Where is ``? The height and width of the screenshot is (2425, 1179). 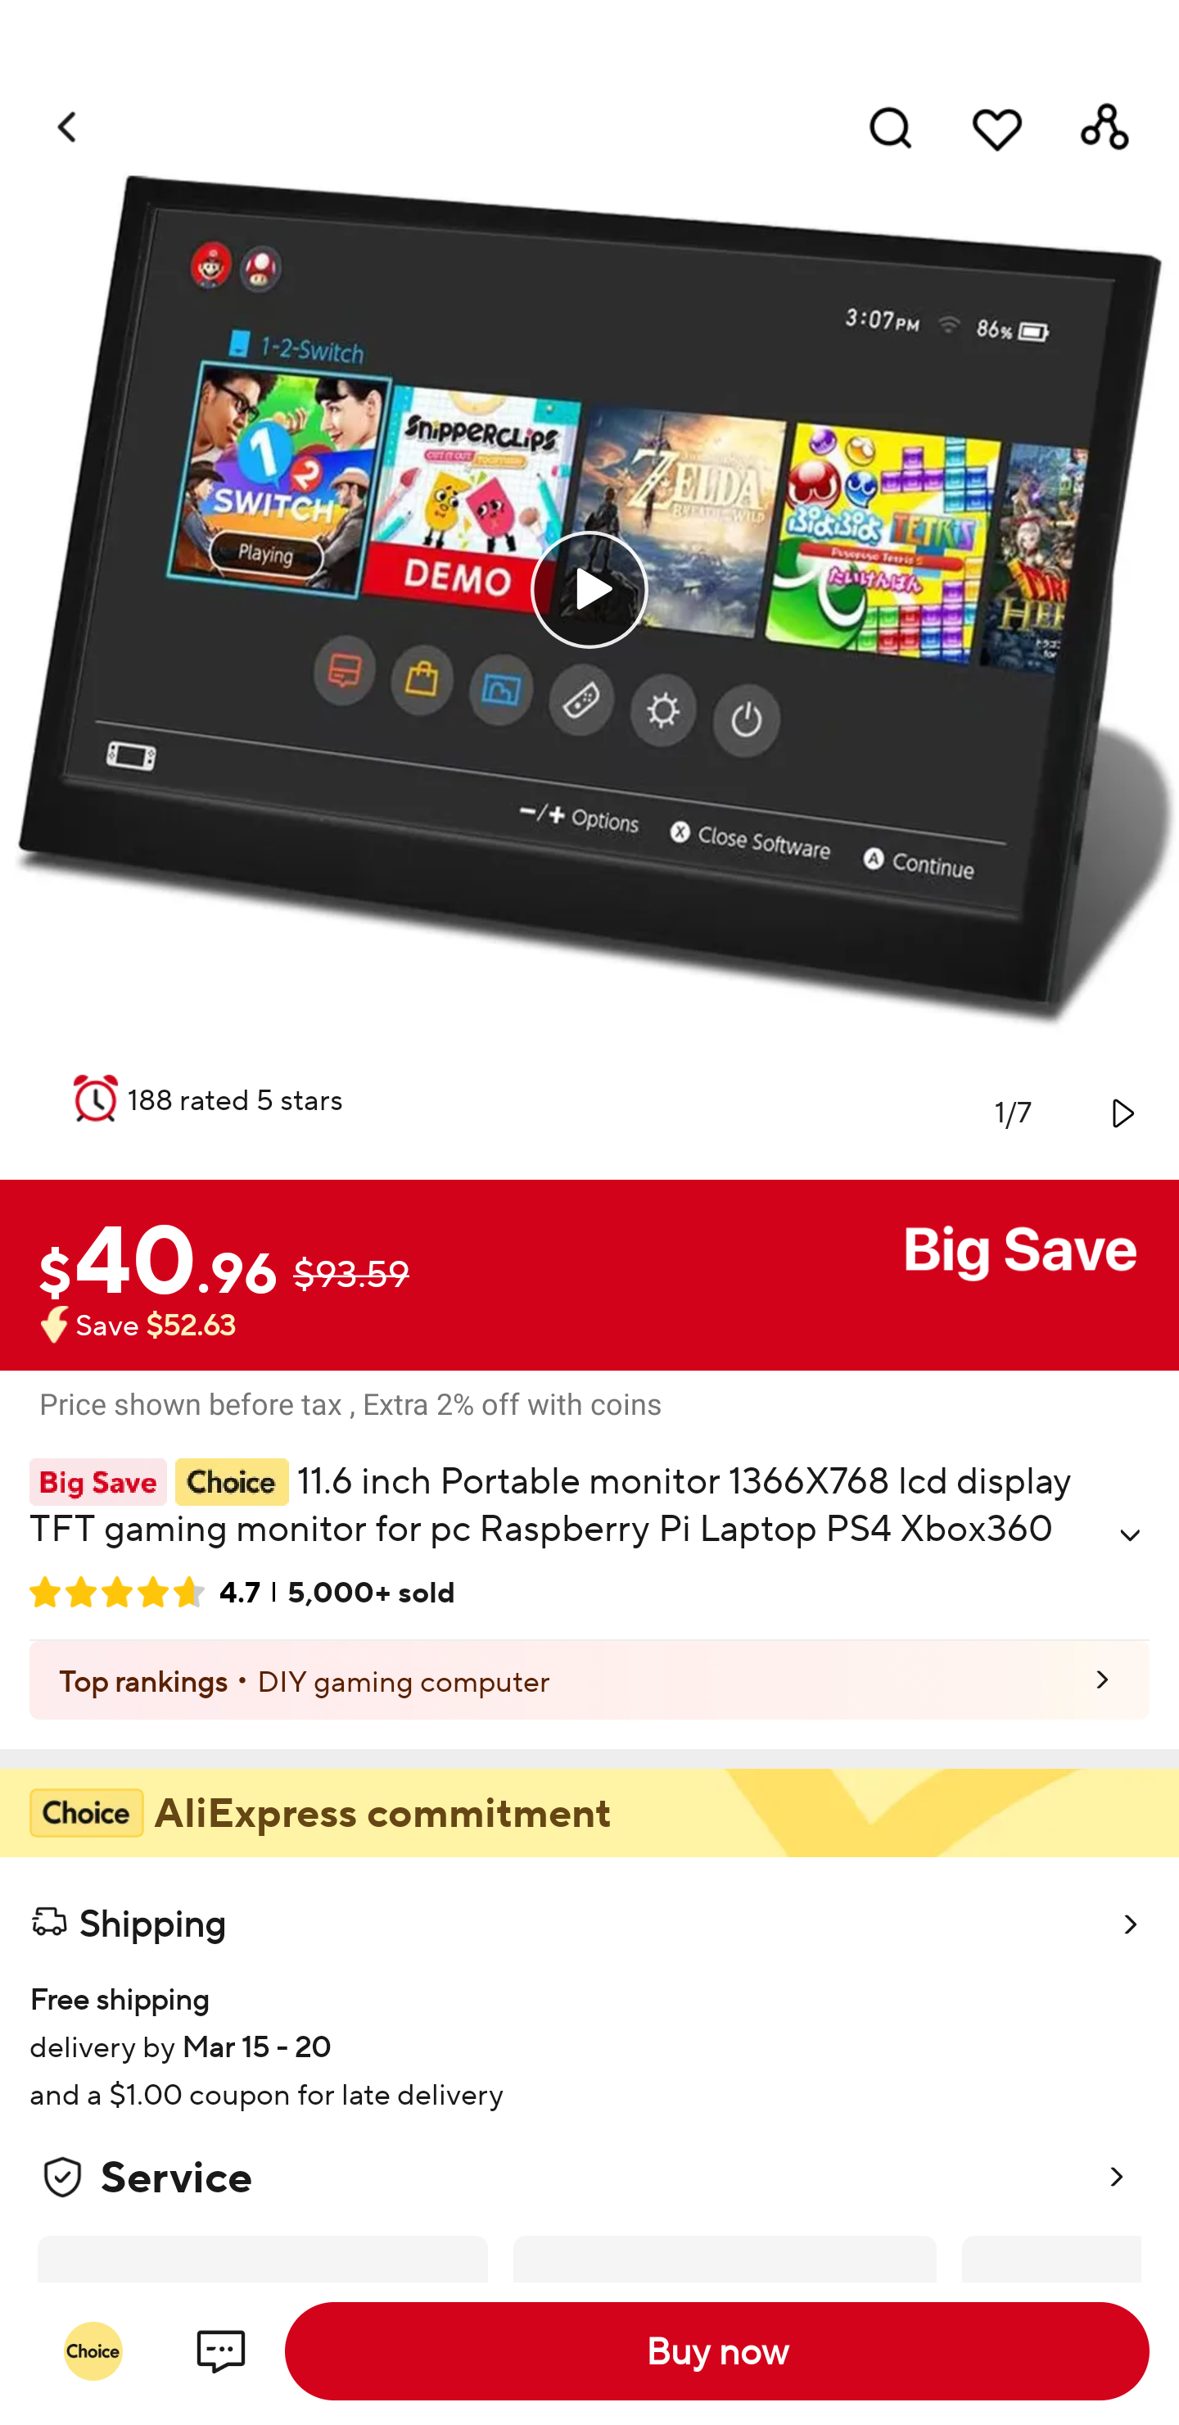
 is located at coordinates (1120, 1113).